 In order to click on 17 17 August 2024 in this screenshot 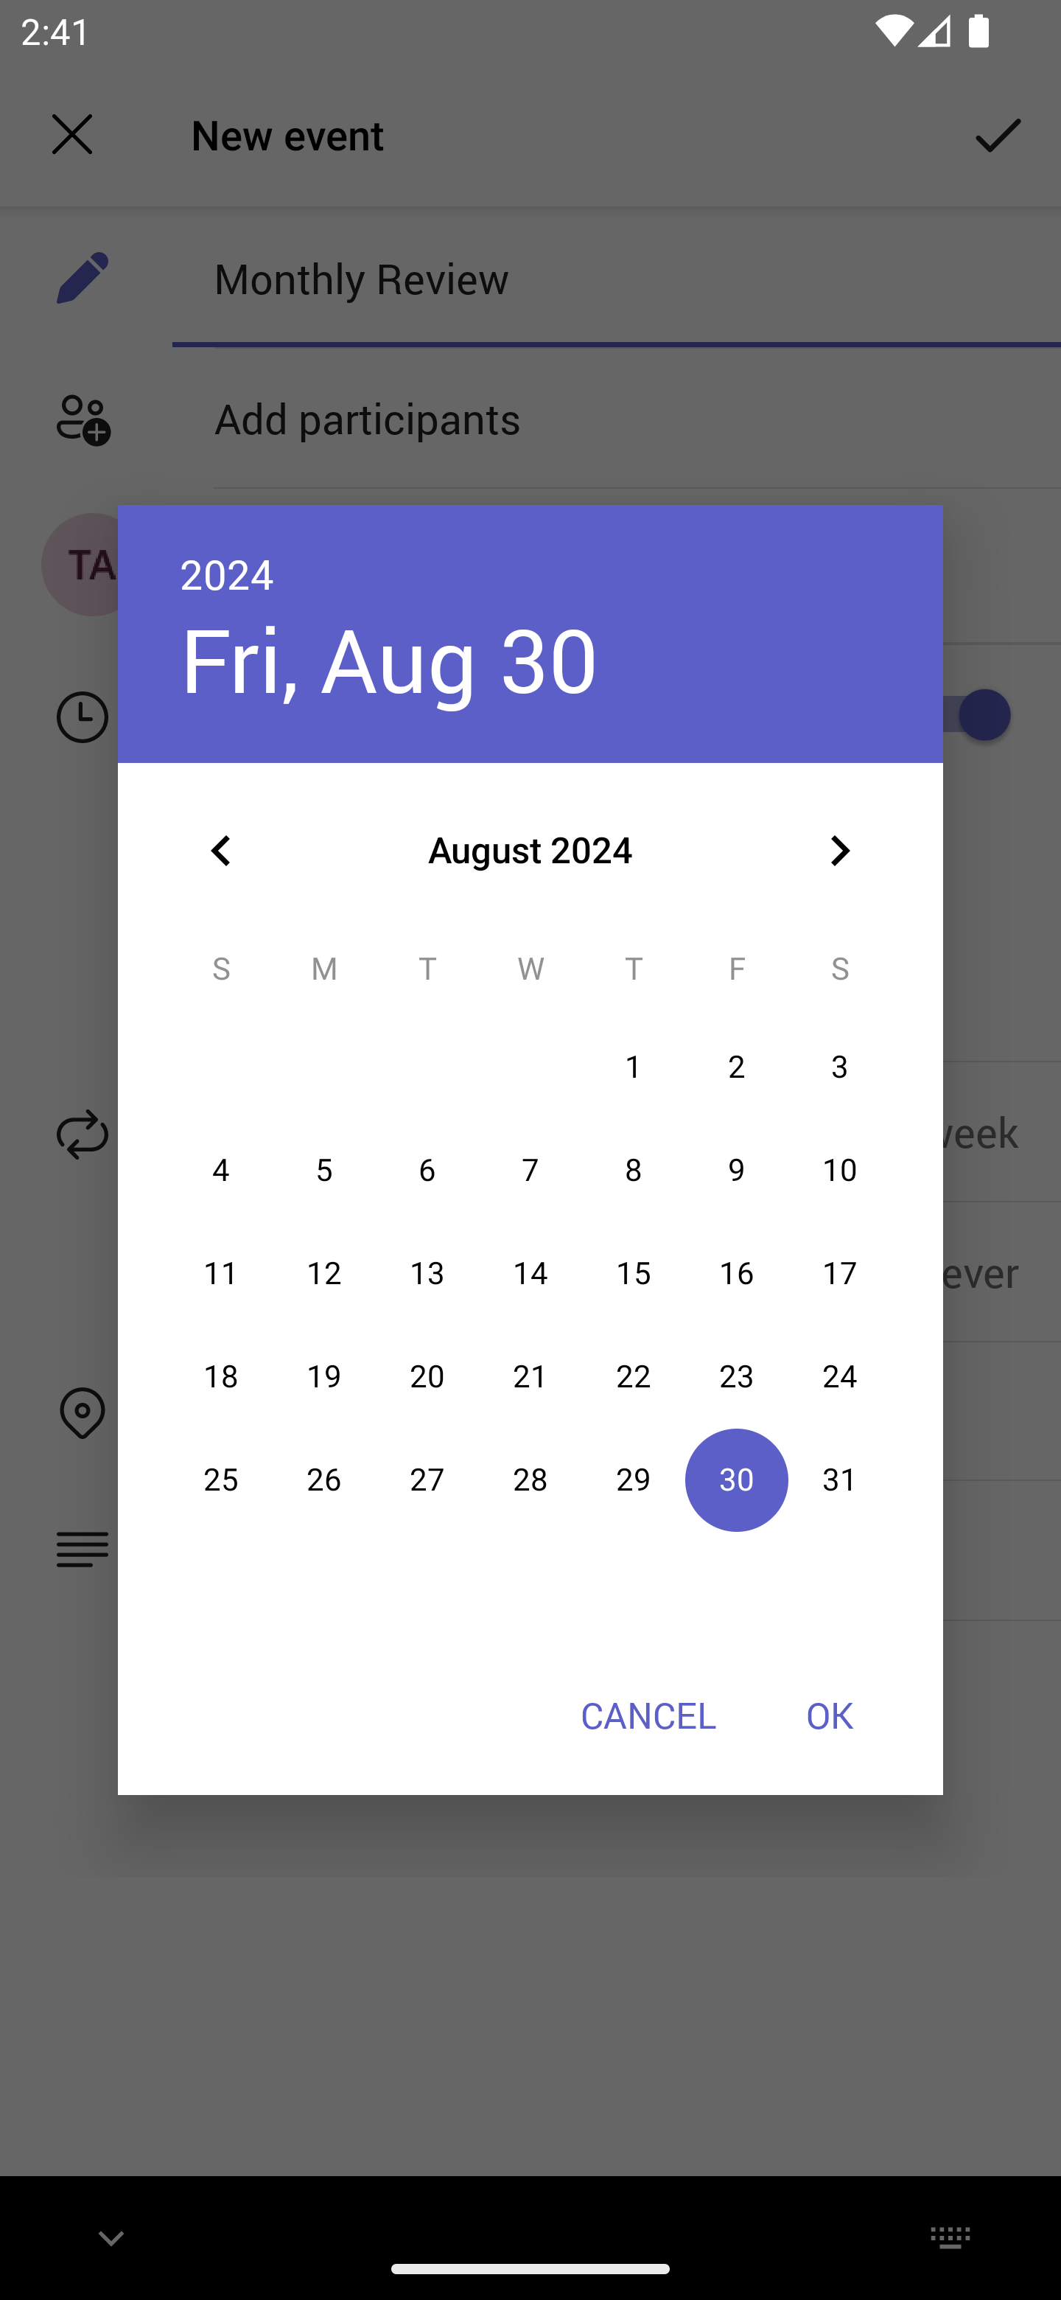, I will do `click(839, 1272)`.